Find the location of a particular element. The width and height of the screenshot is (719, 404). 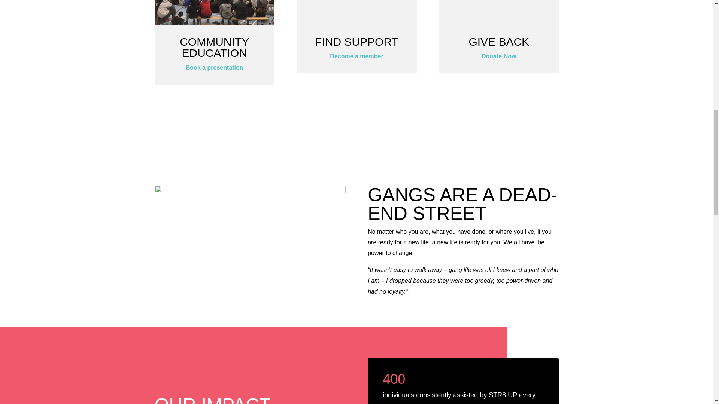

Become a member is located at coordinates (357, 56).